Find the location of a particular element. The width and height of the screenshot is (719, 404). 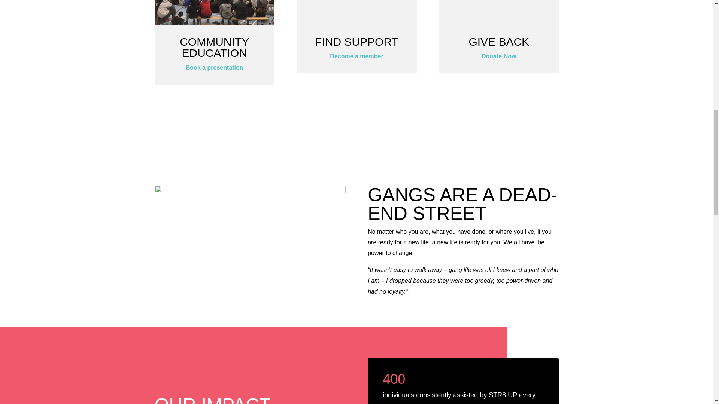

Become a member is located at coordinates (357, 56).